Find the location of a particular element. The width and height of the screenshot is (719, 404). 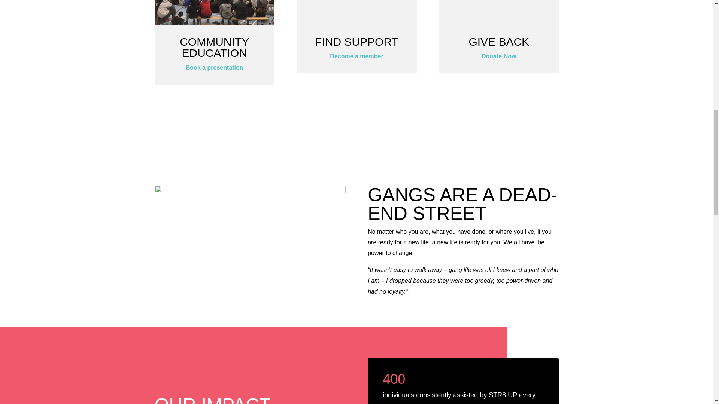

Become a member is located at coordinates (357, 56).